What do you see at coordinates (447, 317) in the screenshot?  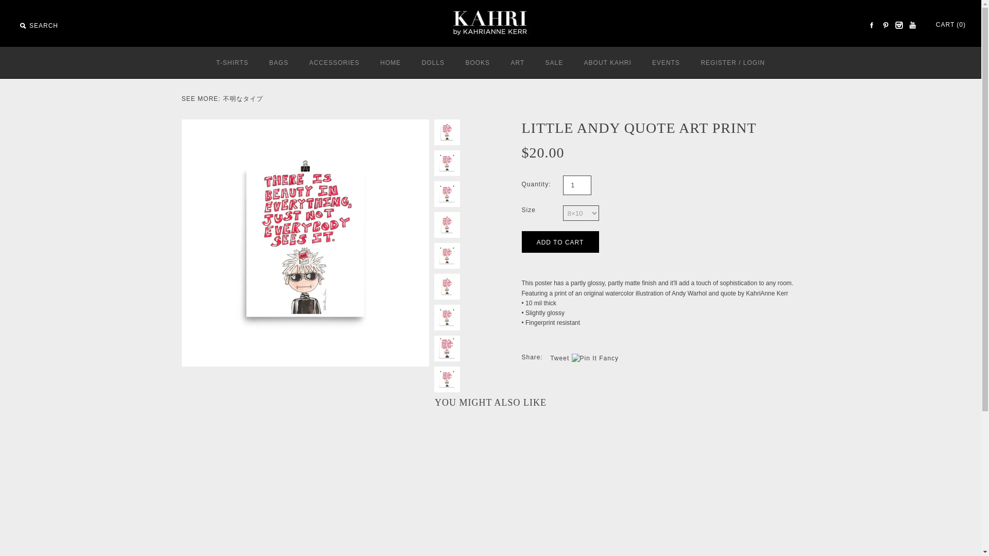 I see `Little Andy Quote Art Print` at bounding box center [447, 317].